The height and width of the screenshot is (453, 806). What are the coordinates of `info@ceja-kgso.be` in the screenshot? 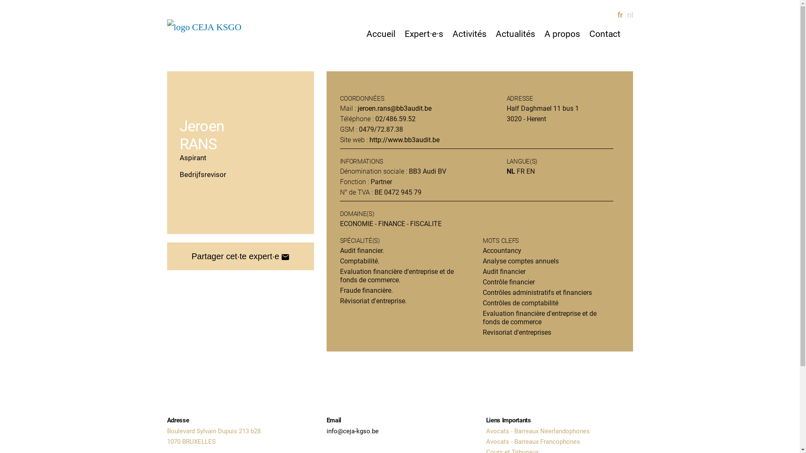 It's located at (353, 431).